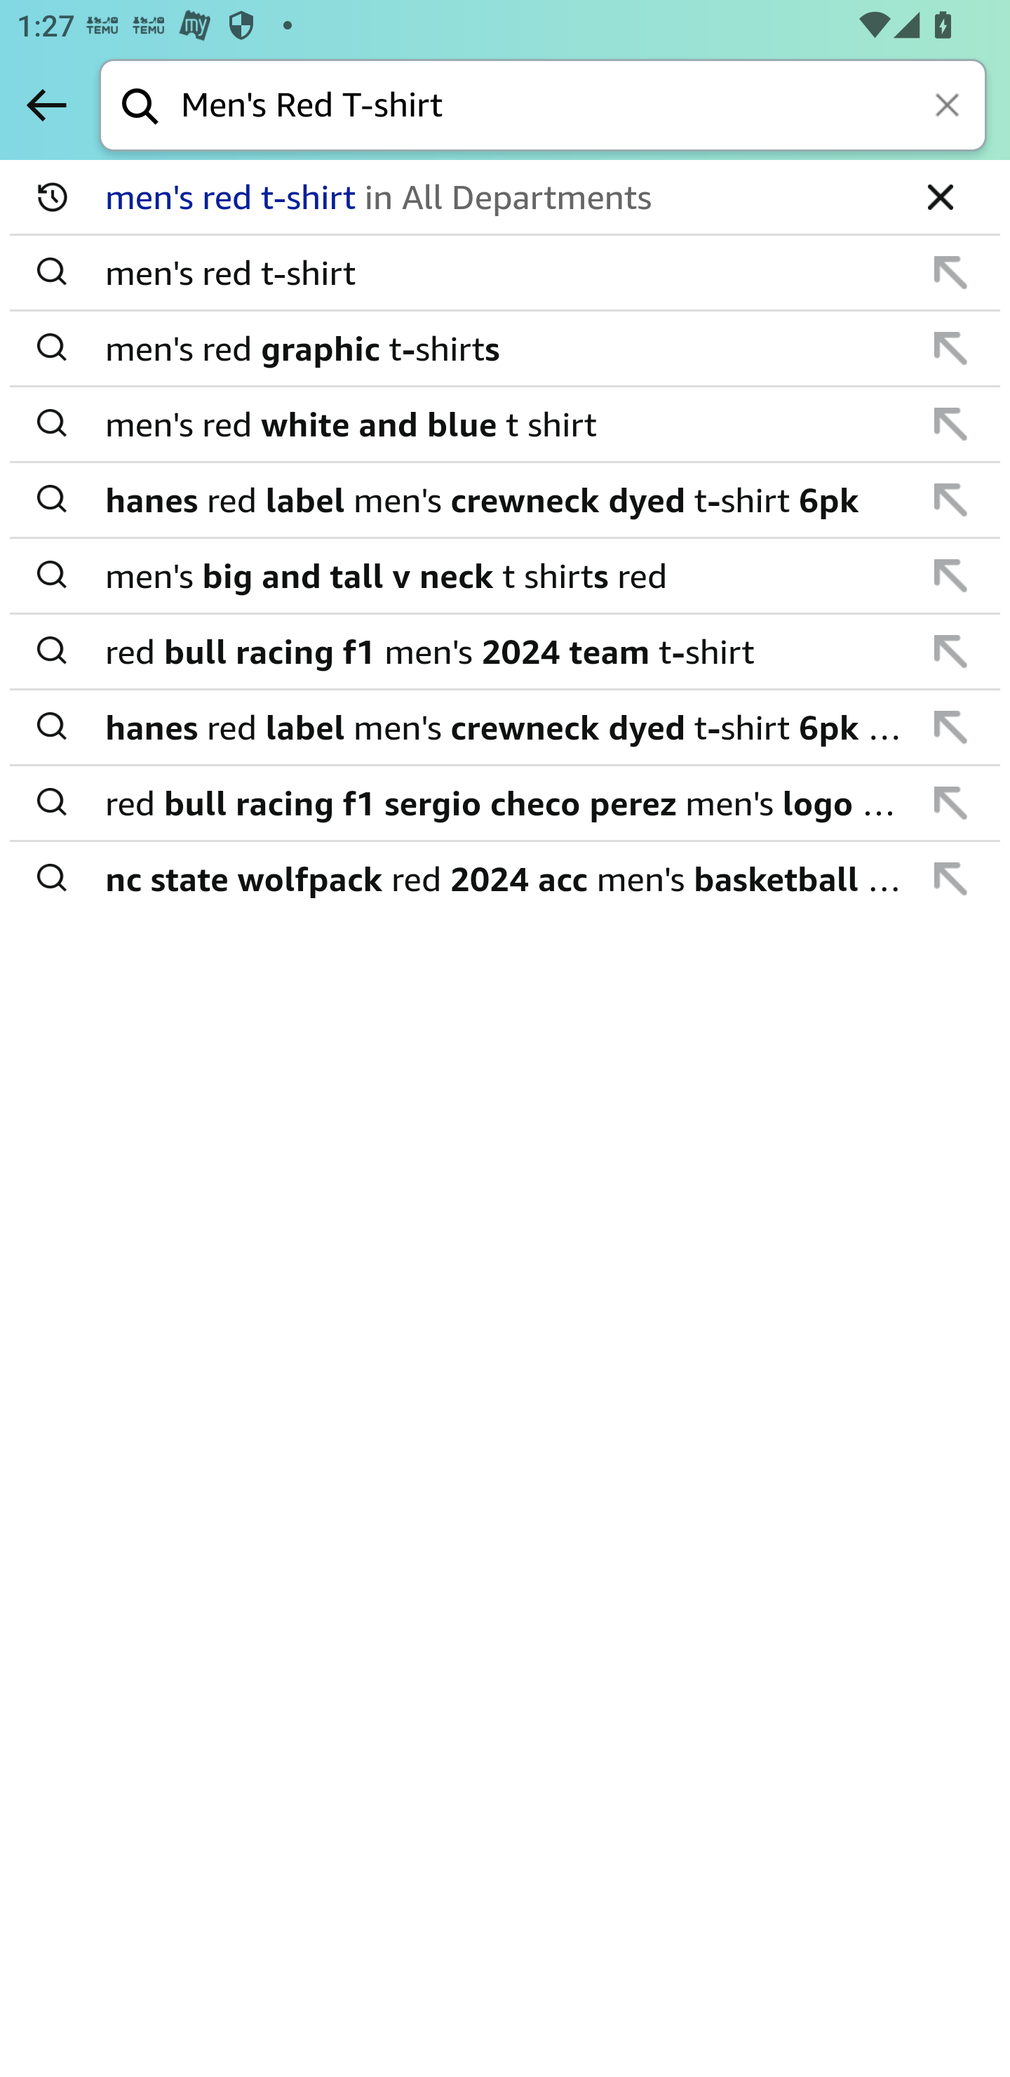 This screenshot has height=2077, width=1010. What do you see at coordinates (951, 879) in the screenshot?
I see `append suggestion` at bounding box center [951, 879].